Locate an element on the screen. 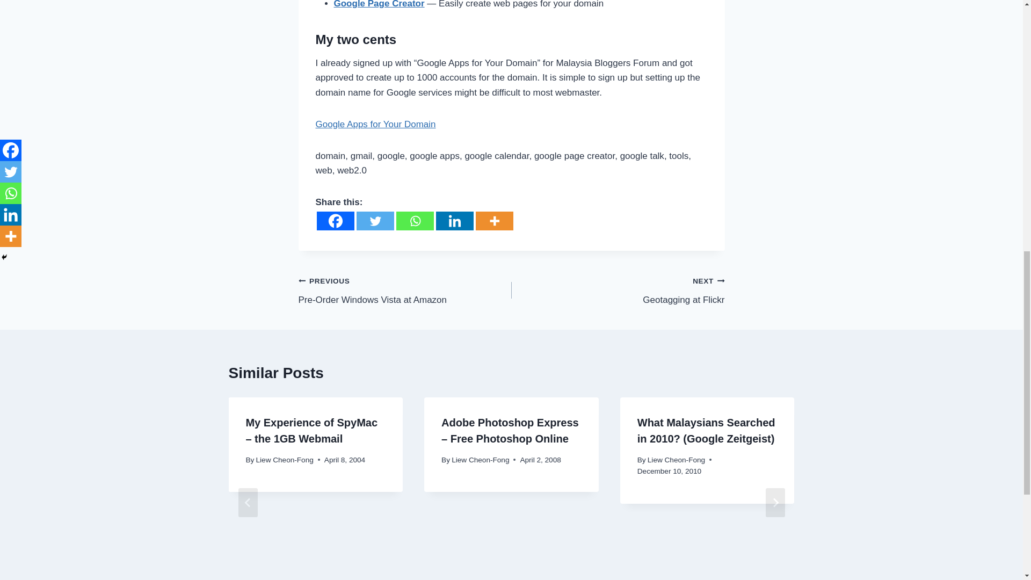 The image size is (1031, 580). Whatsapp is located at coordinates (415, 221).